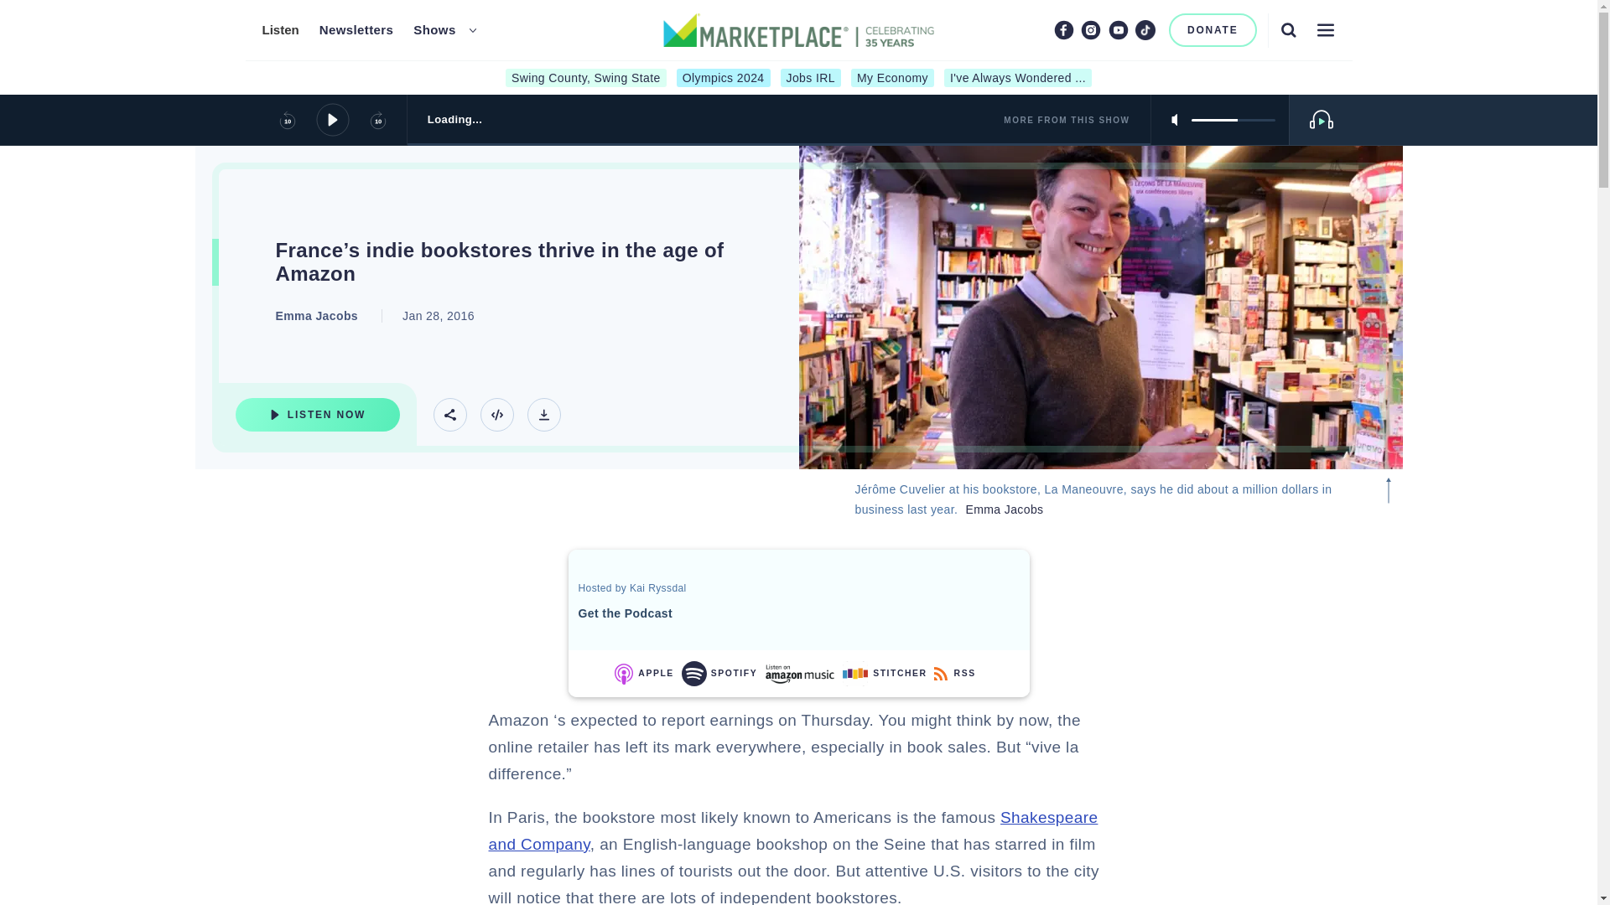 This screenshot has width=1610, height=905. I want to click on Listen, so click(279, 30).